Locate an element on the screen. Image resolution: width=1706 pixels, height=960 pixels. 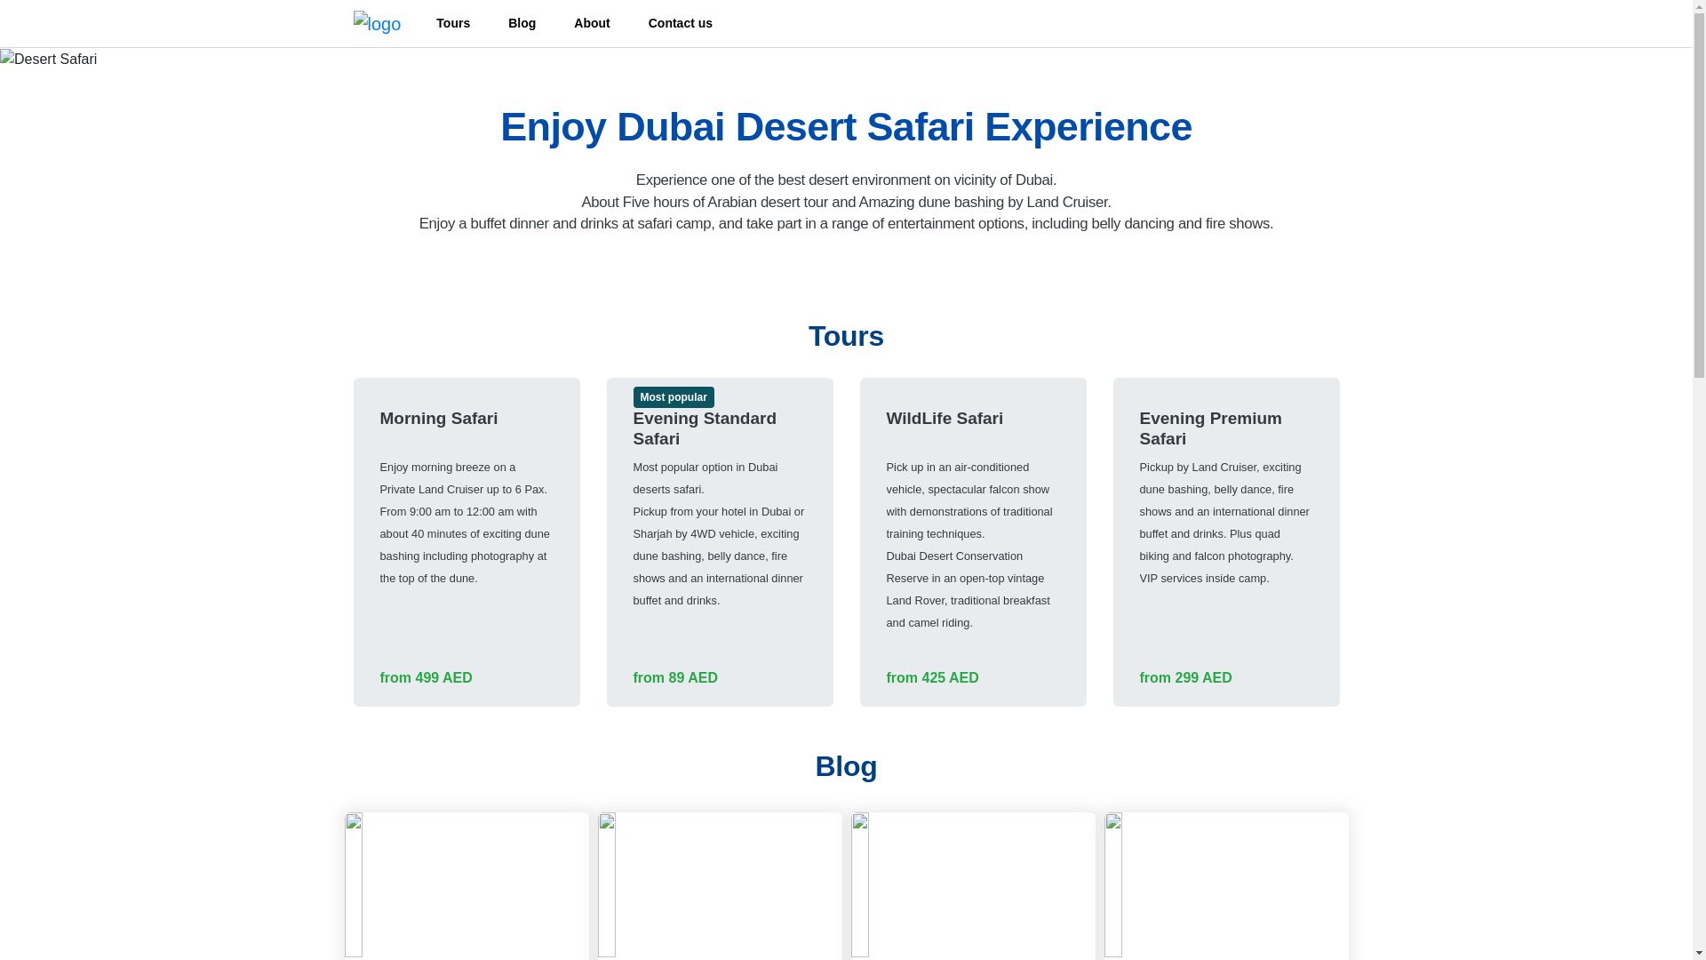
dubaisafari.org is located at coordinates (48, 59).